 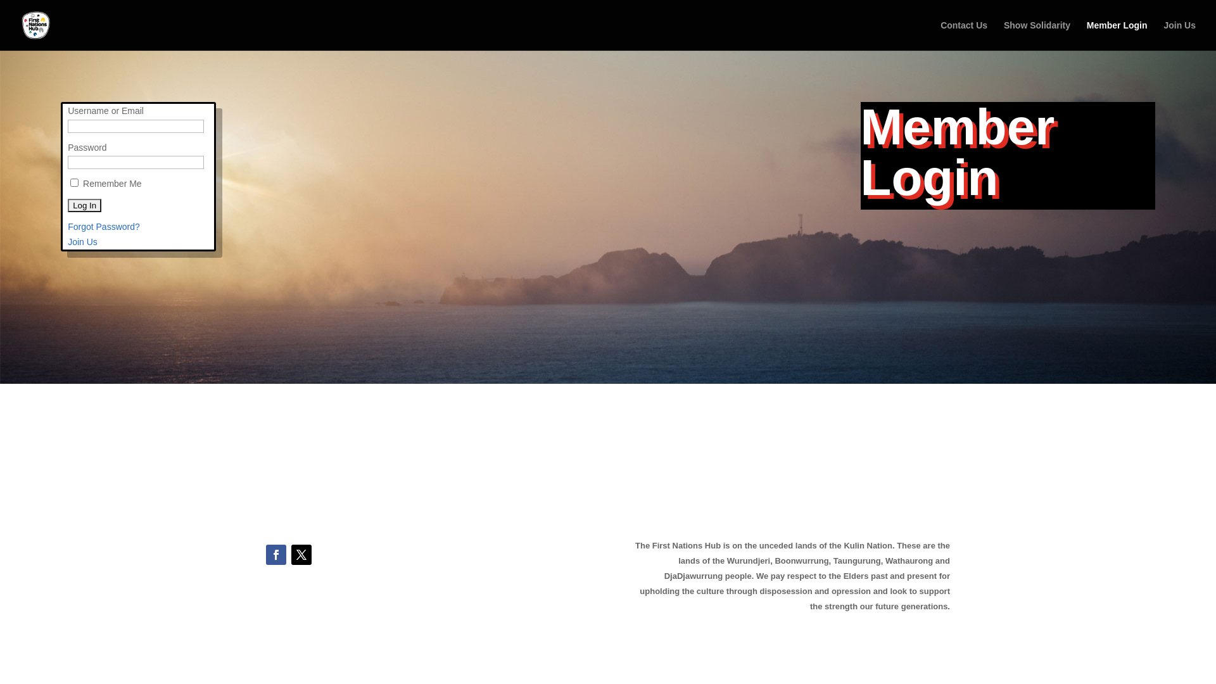 I want to click on Twitter, so click(x=301, y=555).